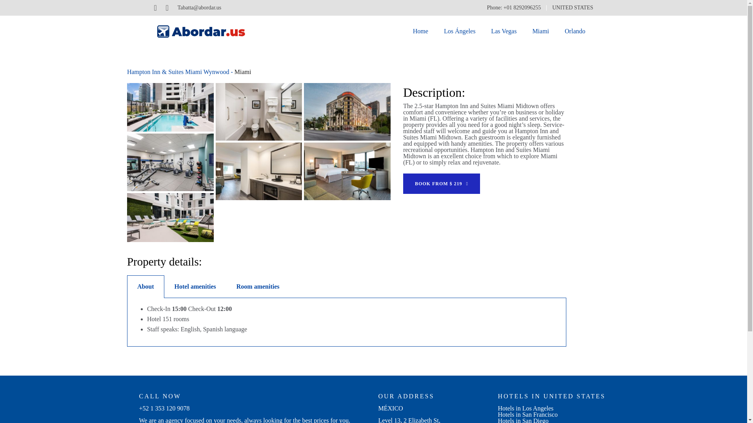 The width and height of the screenshot is (753, 423). Describe the element at coordinates (420, 31) in the screenshot. I see `Home` at that location.